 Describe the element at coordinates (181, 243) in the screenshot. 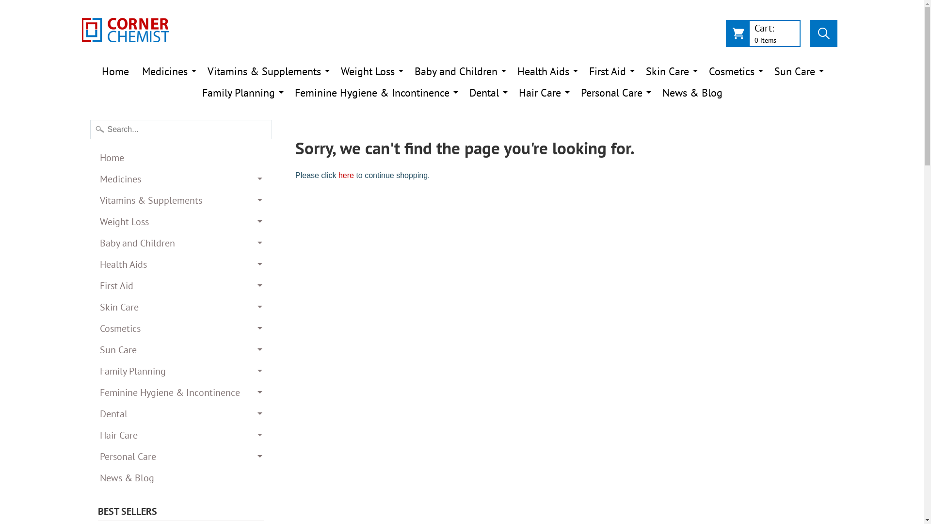

I see `Baby and Children` at that location.